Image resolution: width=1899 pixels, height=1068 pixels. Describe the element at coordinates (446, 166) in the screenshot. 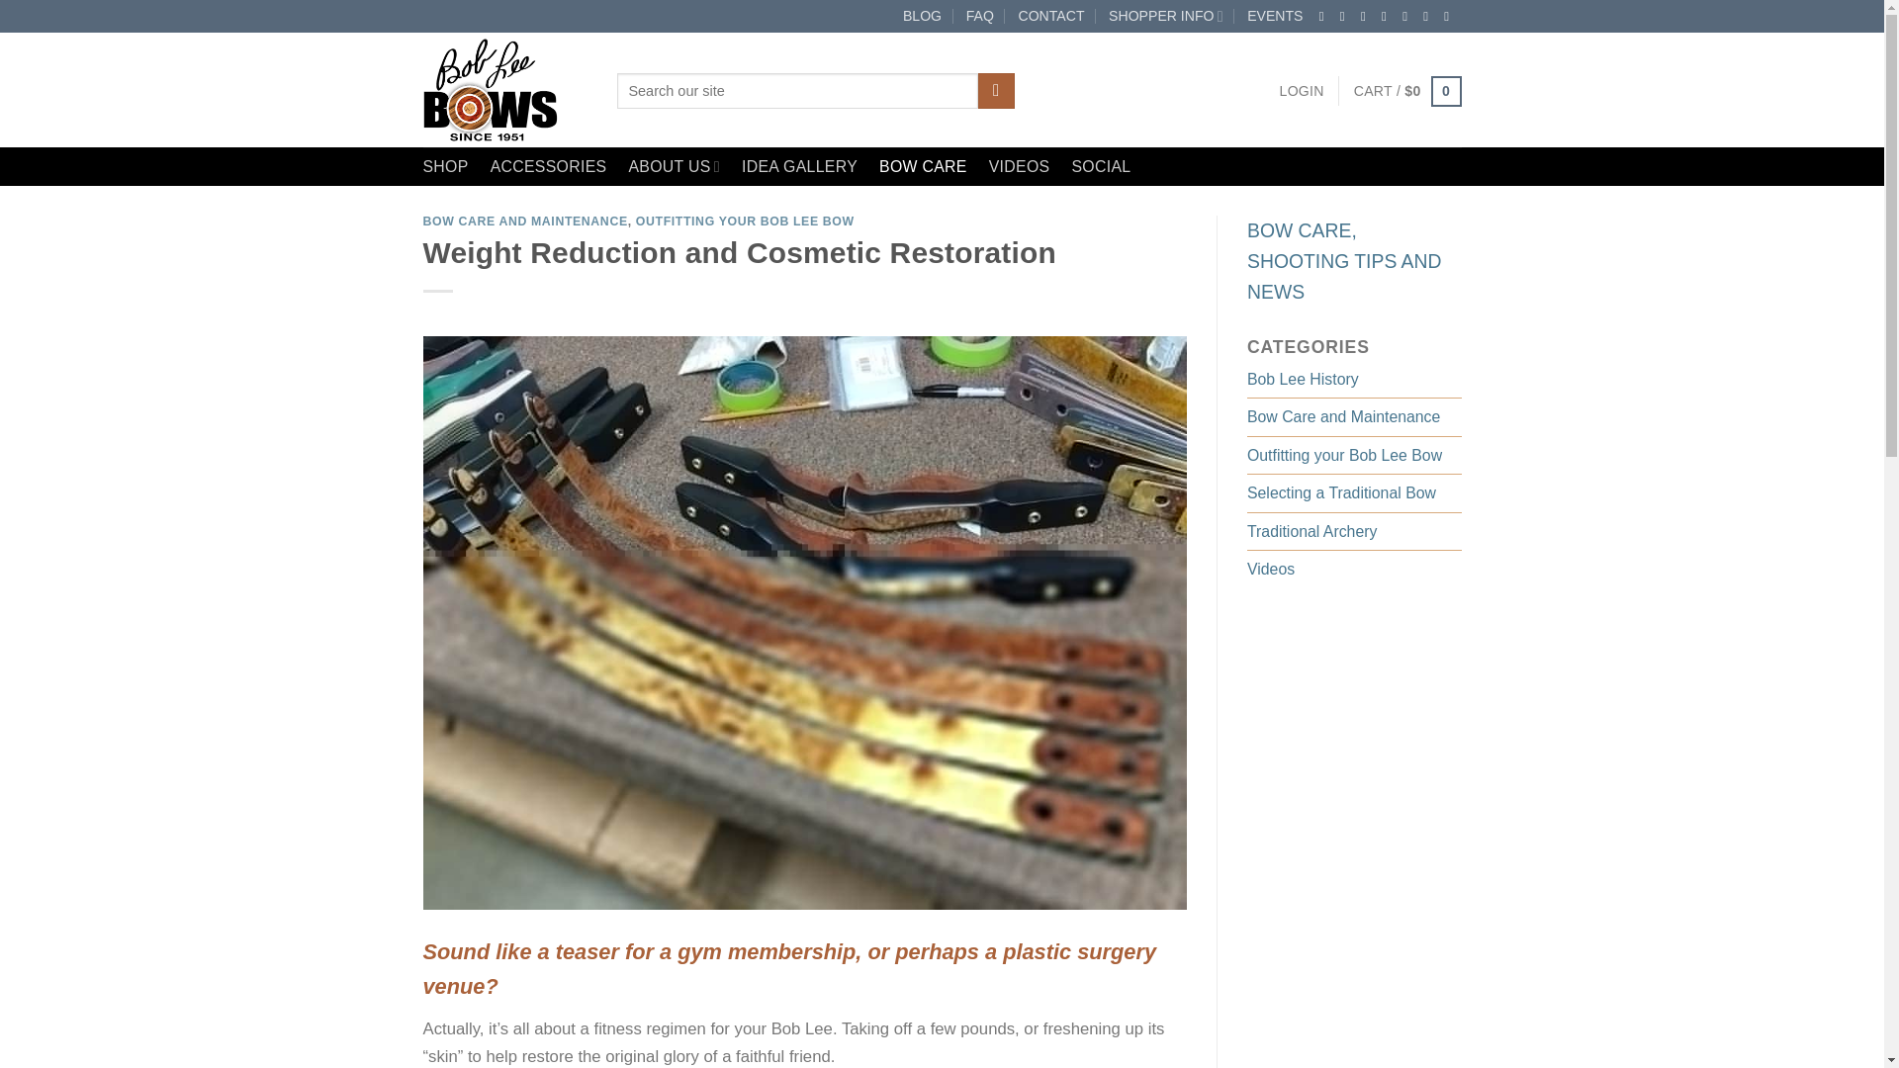

I see `SHOP` at that location.